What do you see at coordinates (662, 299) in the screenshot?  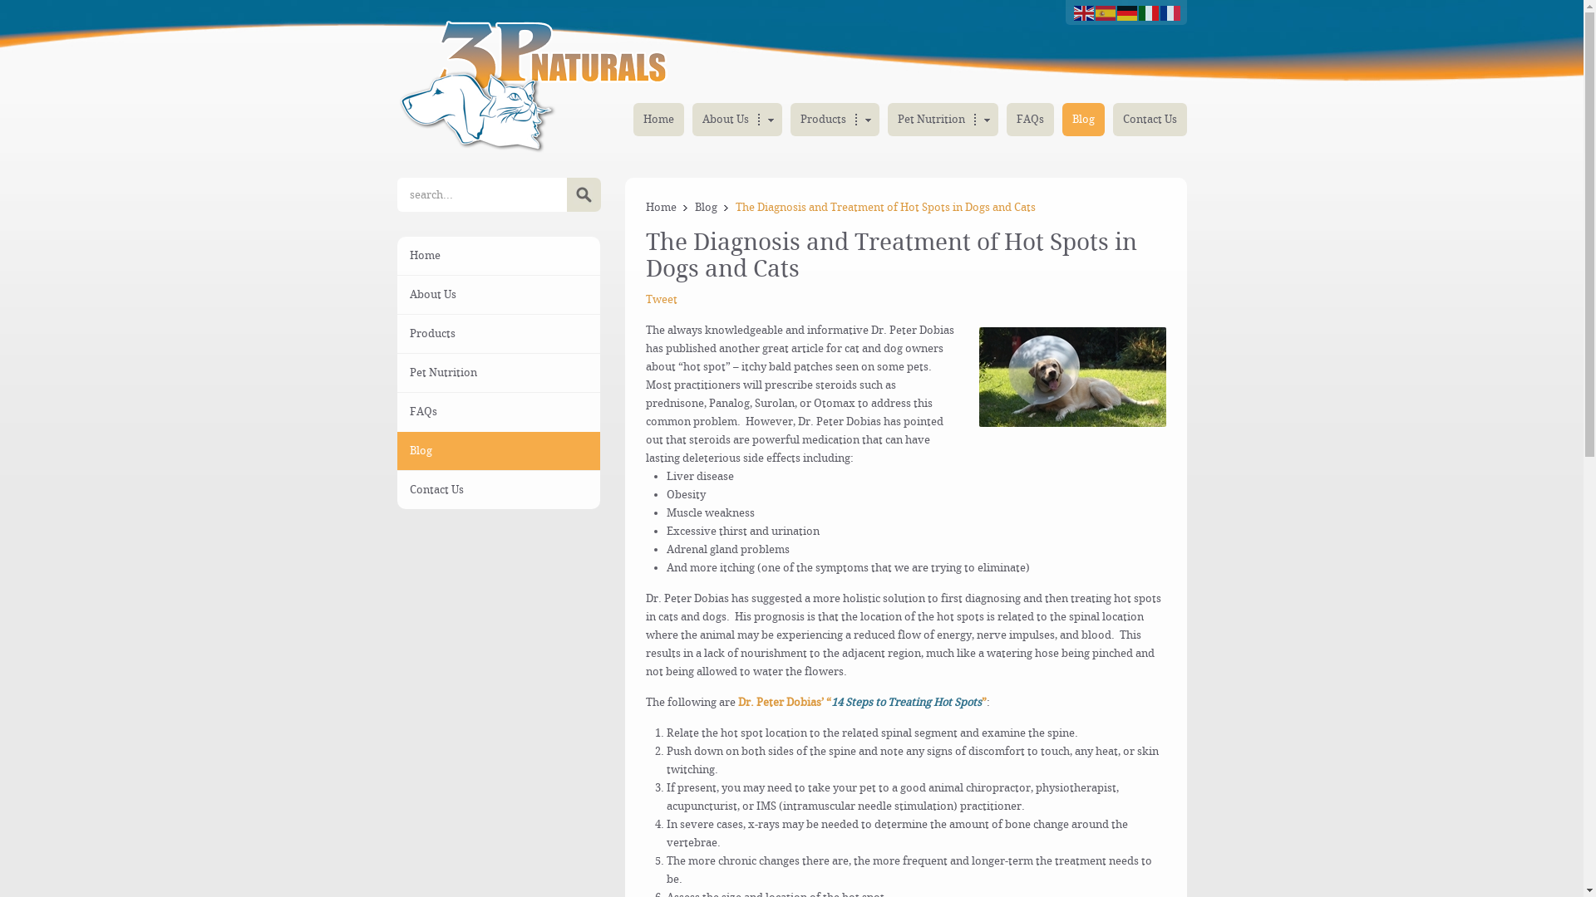 I see `Tweet` at bounding box center [662, 299].